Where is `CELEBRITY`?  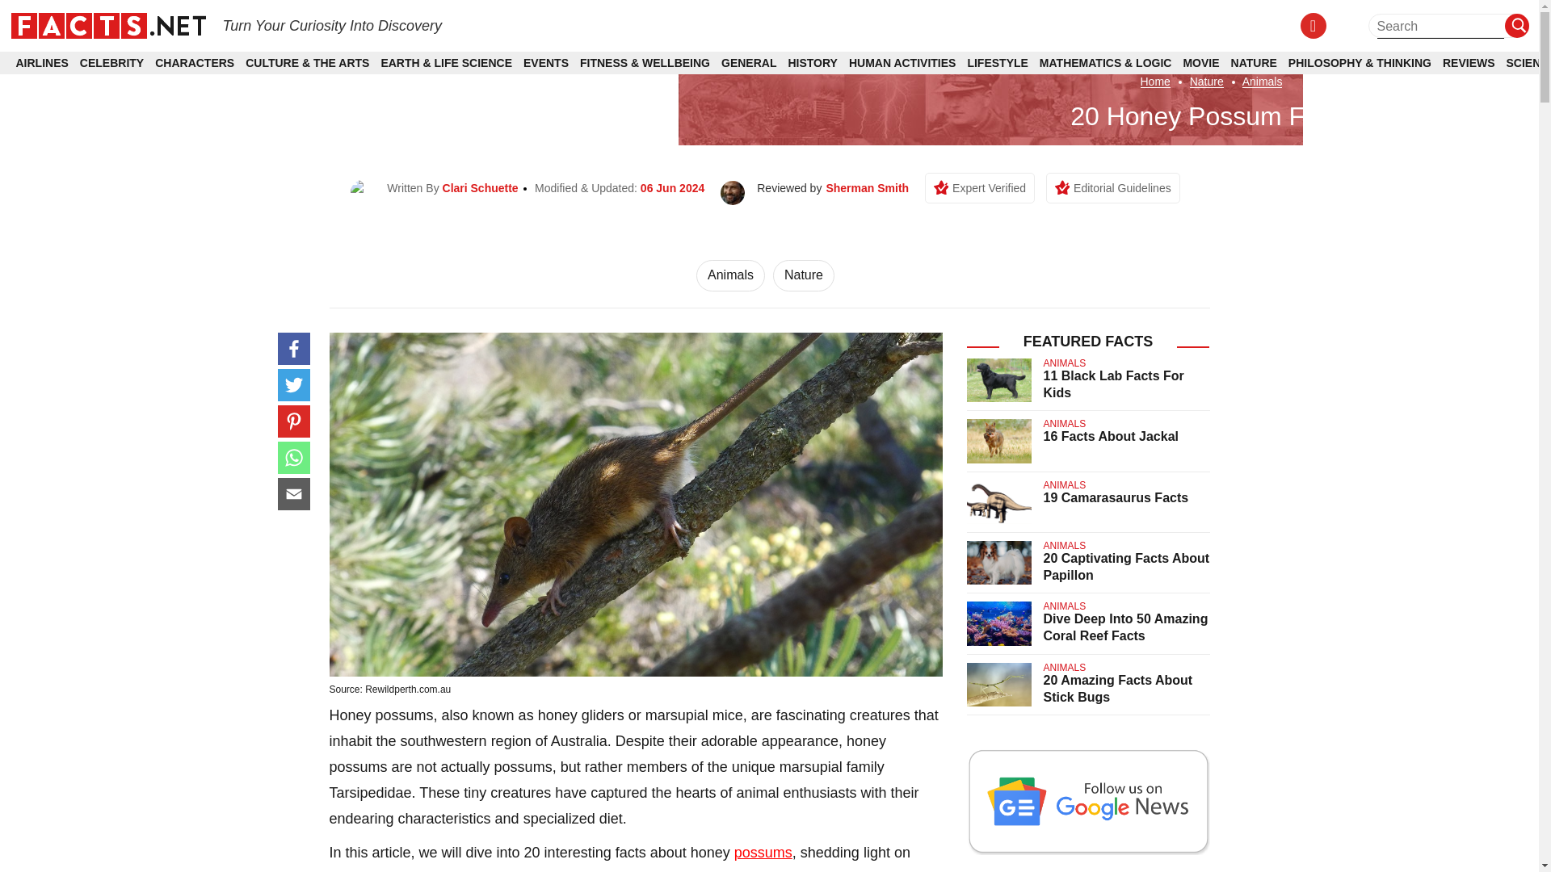
CELEBRITY is located at coordinates (111, 63).